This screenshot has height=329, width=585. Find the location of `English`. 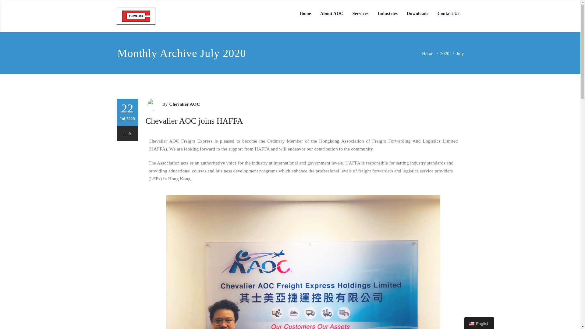

English is located at coordinates (479, 323).